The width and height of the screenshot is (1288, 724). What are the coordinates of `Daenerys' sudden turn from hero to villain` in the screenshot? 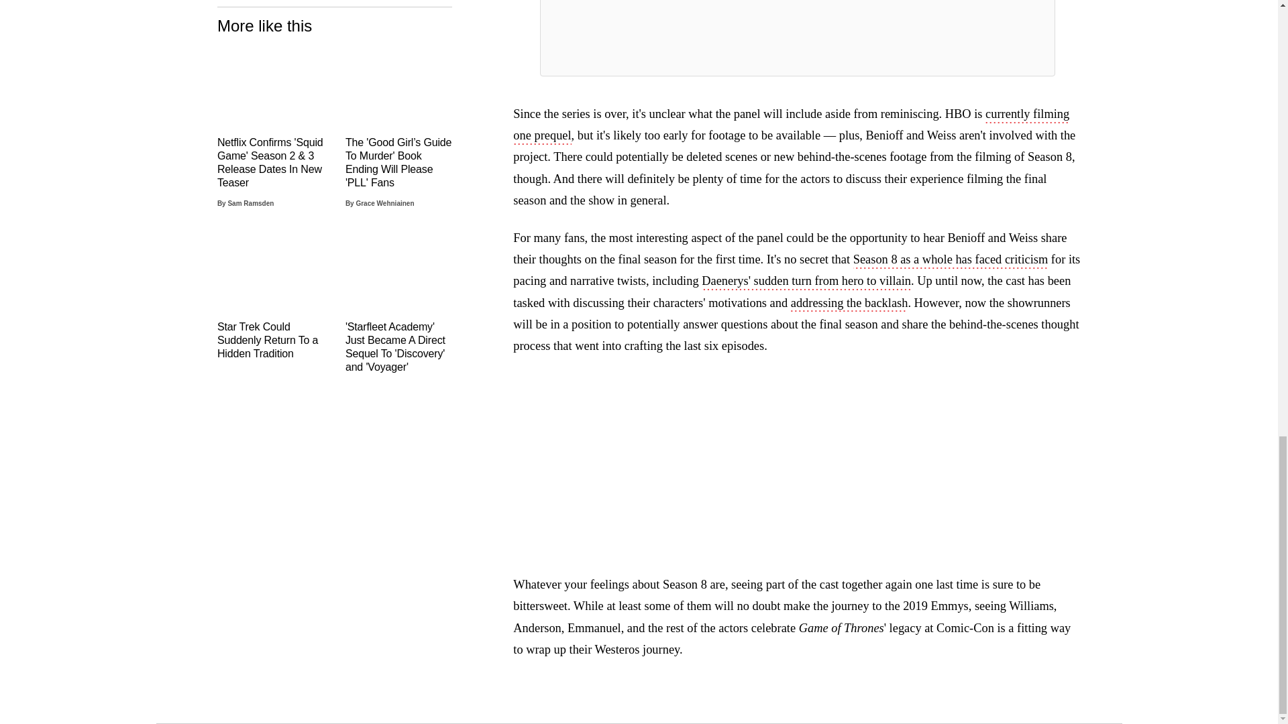 It's located at (806, 282).